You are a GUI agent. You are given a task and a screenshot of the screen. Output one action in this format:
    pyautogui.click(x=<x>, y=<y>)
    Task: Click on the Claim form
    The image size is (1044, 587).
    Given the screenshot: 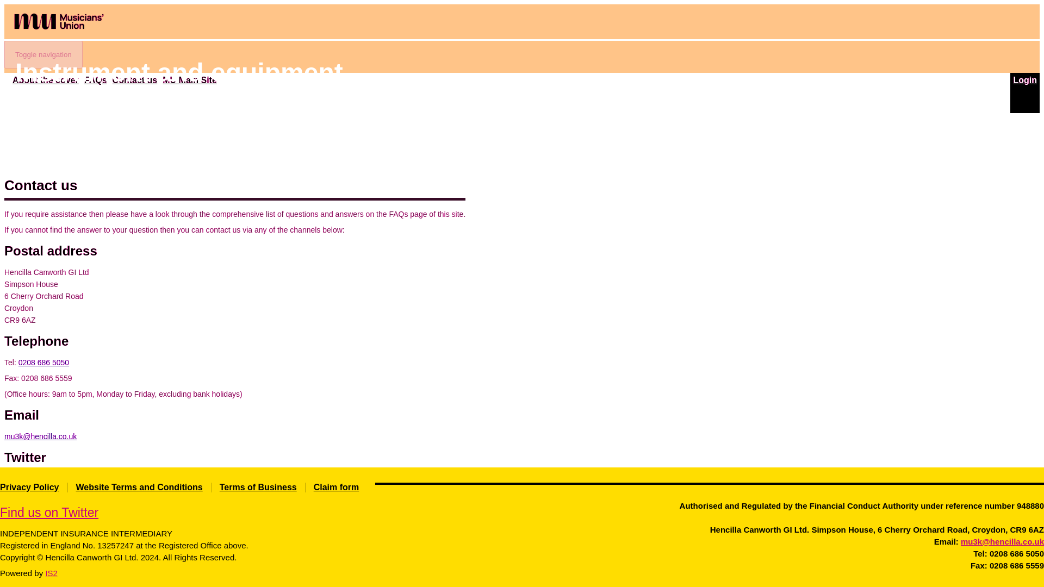 What is the action you would take?
    pyautogui.click(x=336, y=487)
    